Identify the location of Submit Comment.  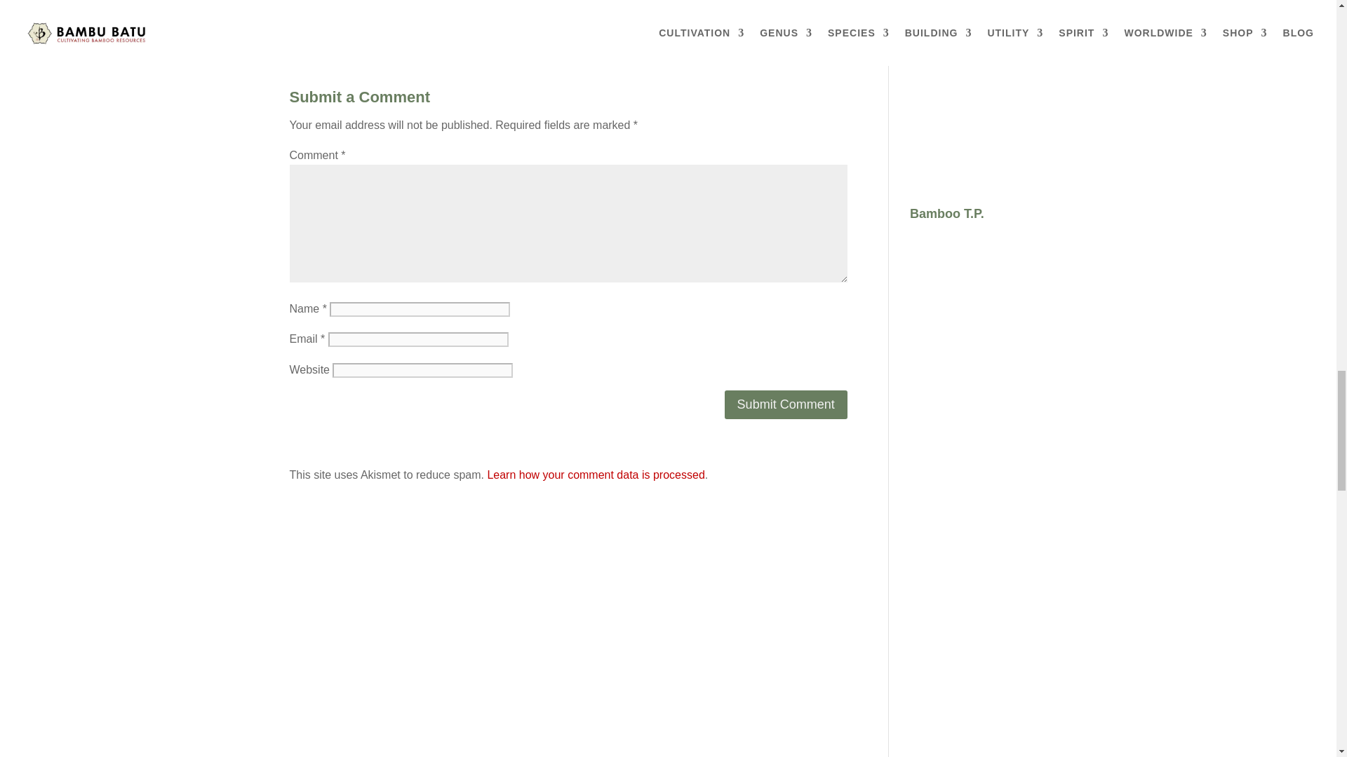
(786, 405).